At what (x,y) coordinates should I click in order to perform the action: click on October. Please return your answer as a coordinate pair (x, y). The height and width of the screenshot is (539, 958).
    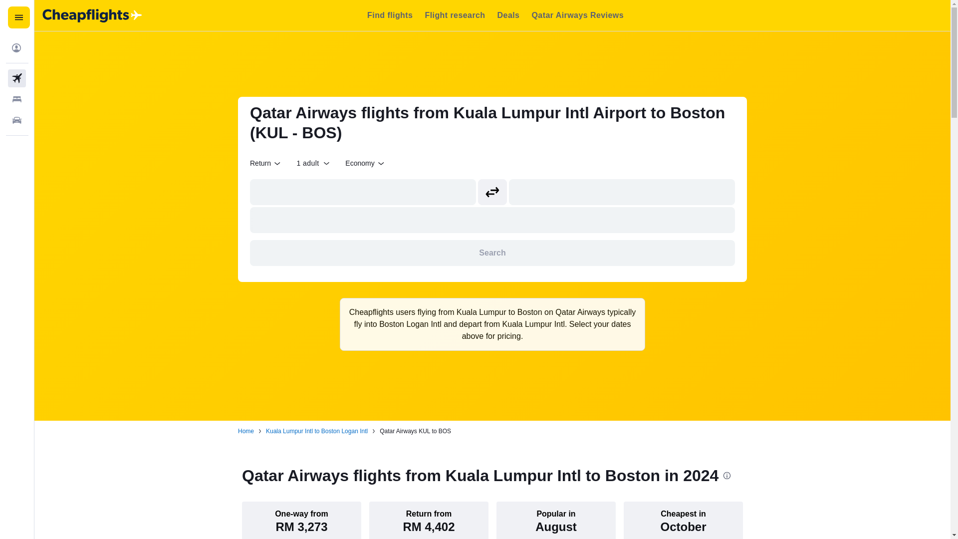
    Looking at the image, I should click on (683, 527).